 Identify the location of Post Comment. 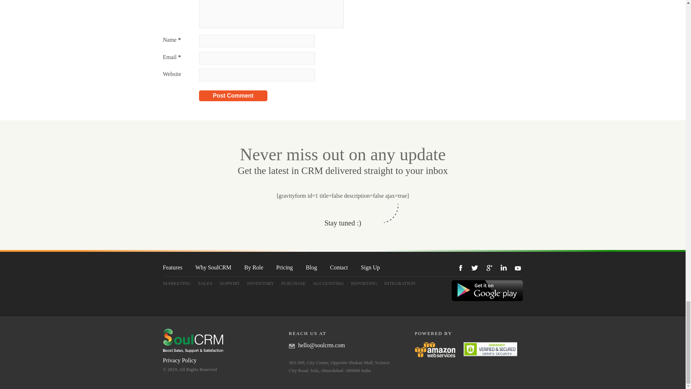
(233, 95).